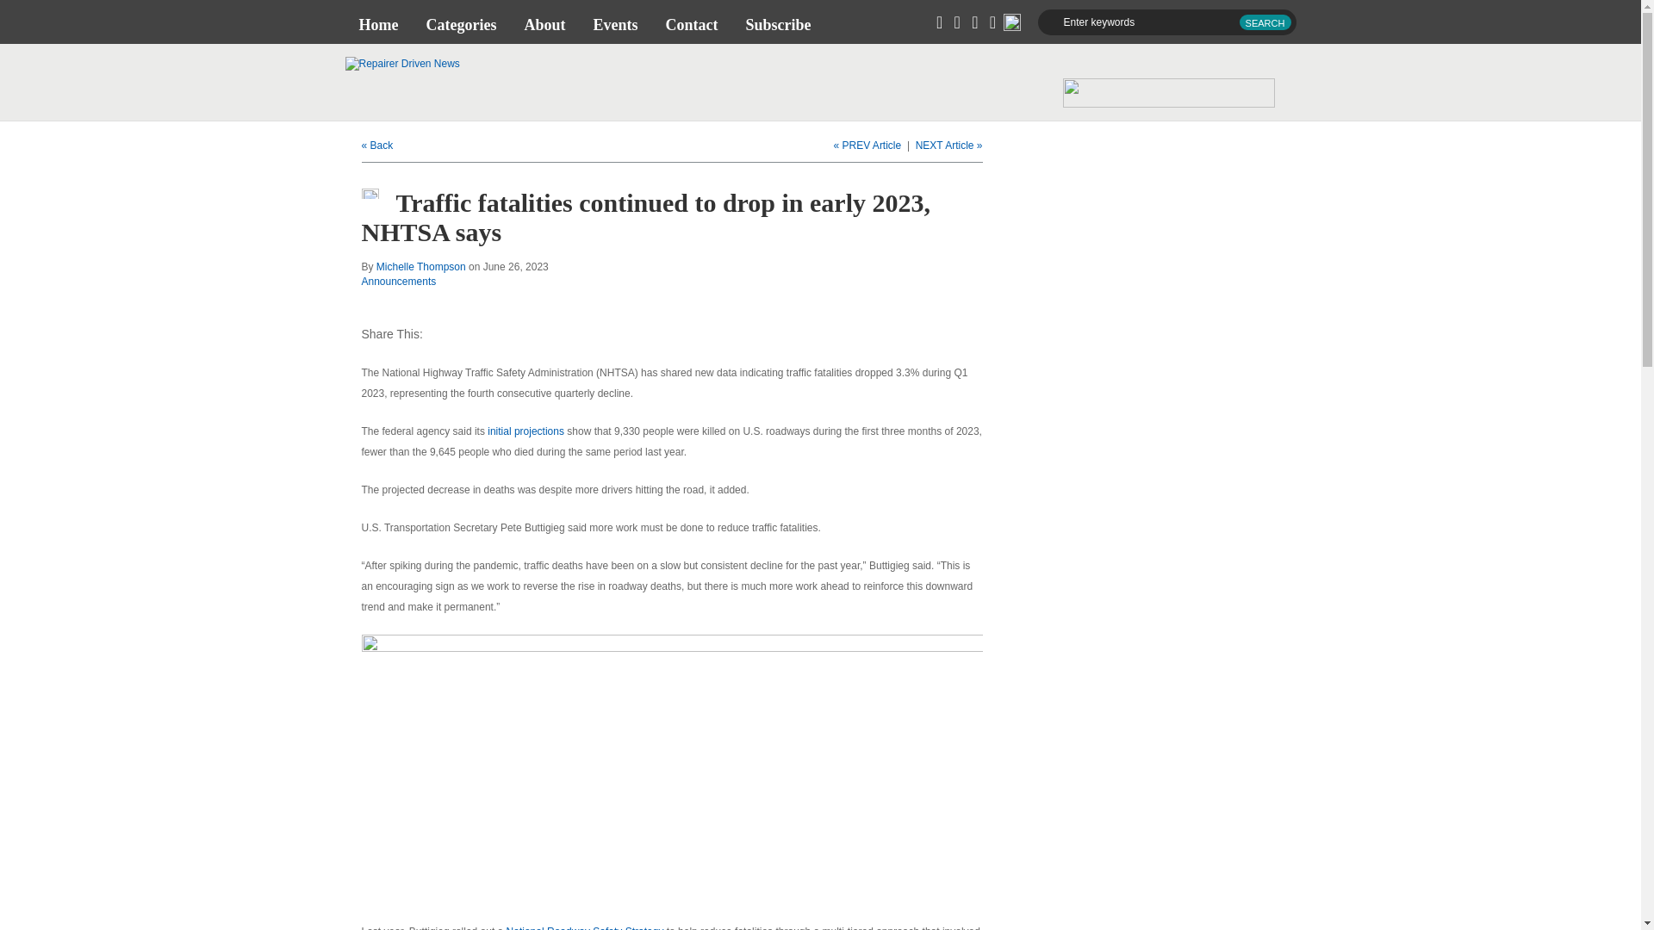 Image resolution: width=1654 pixels, height=930 pixels. I want to click on Events, so click(615, 24).